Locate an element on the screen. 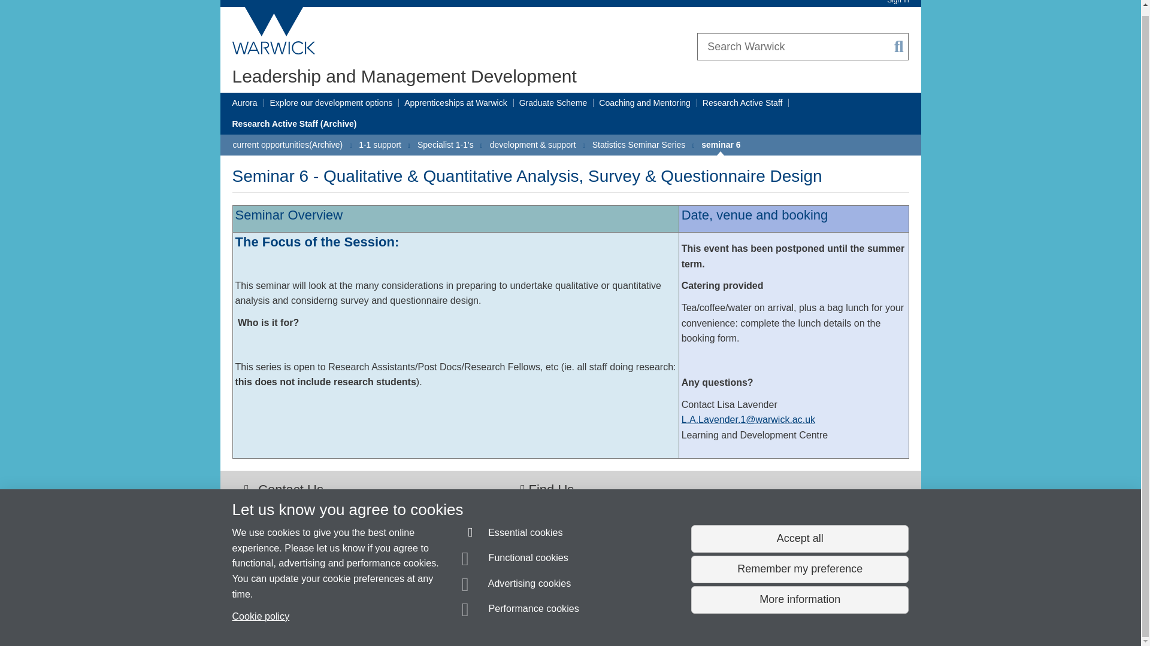  1-1 support is located at coordinates (380, 145).